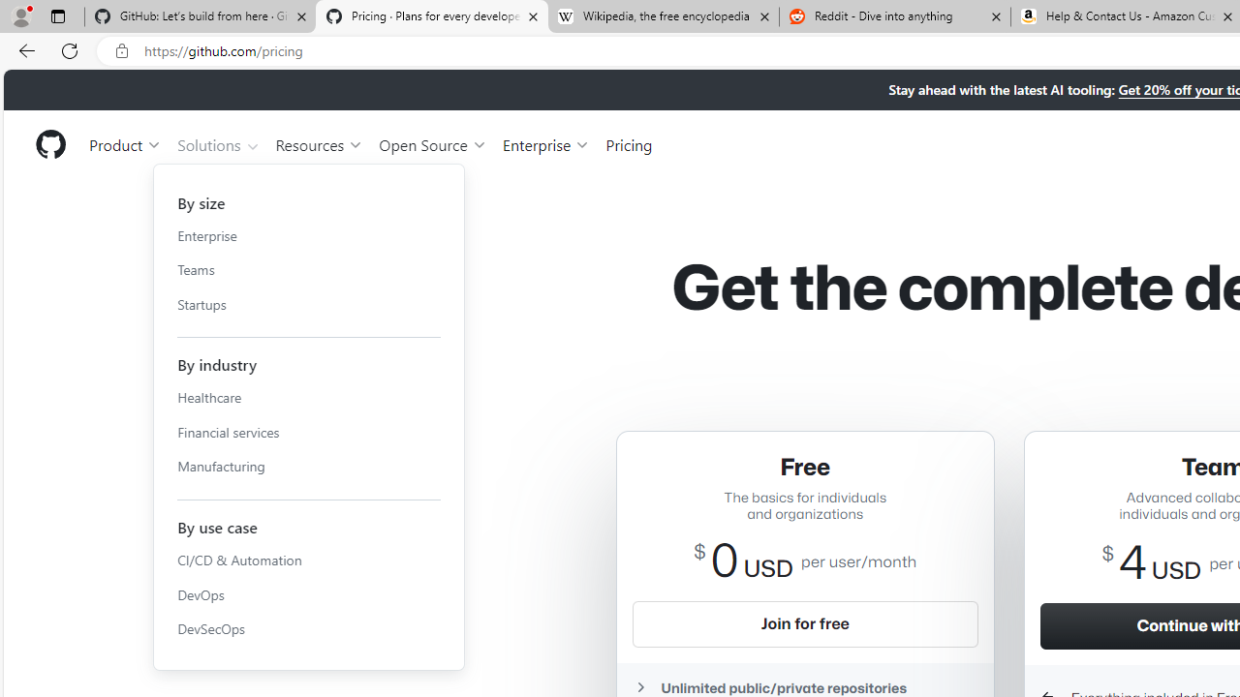  What do you see at coordinates (309, 467) in the screenshot?
I see `Manufacturing` at bounding box center [309, 467].